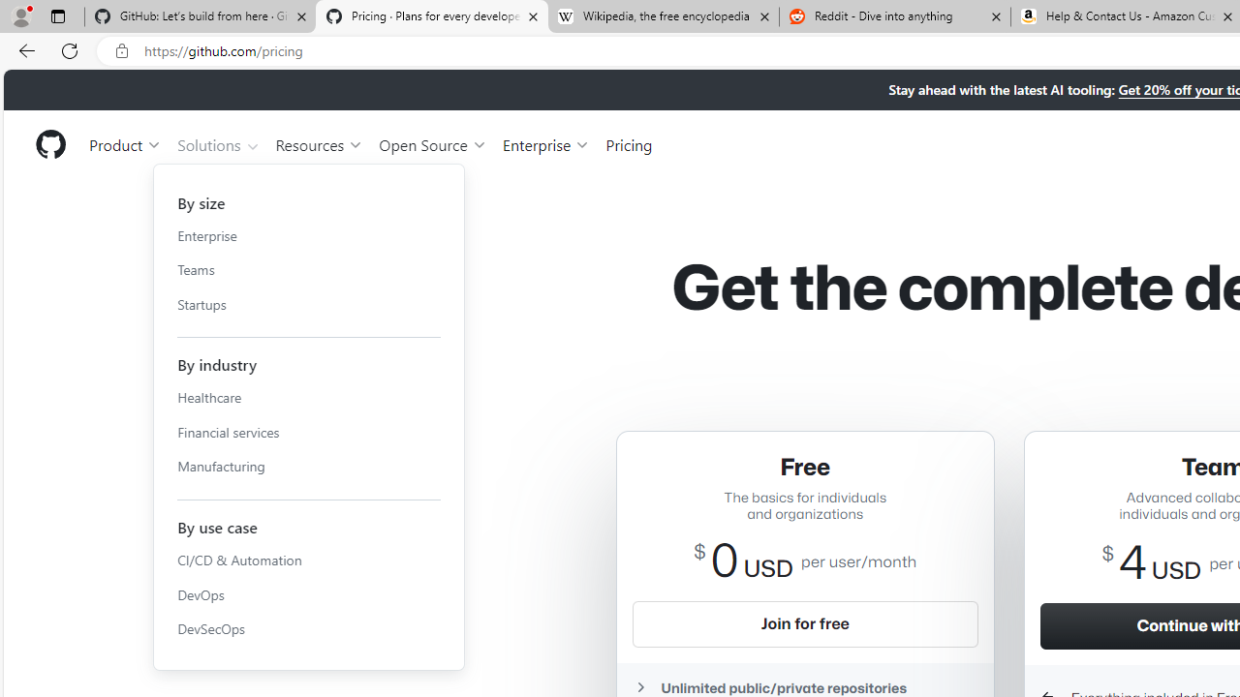  What do you see at coordinates (309, 467) in the screenshot?
I see `Manufacturing` at bounding box center [309, 467].